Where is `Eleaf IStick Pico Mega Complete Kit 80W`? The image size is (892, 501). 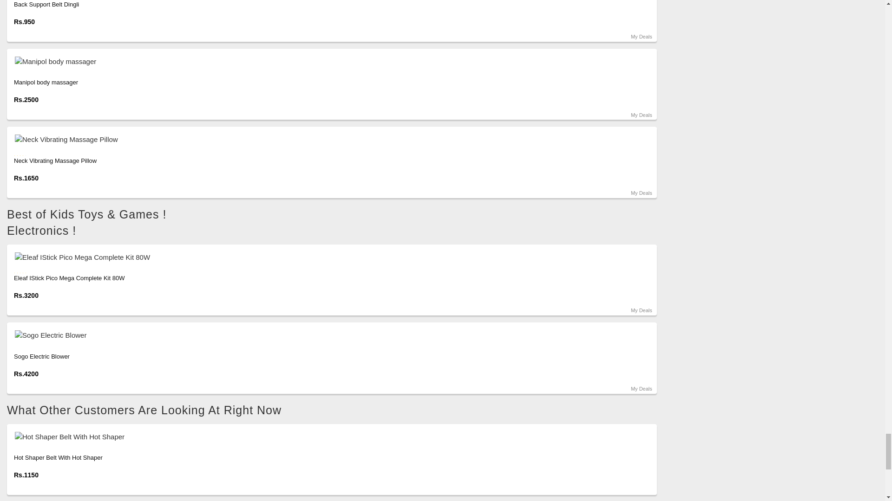
Eleaf IStick Pico Mega Complete Kit 80W is located at coordinates (332, 257).